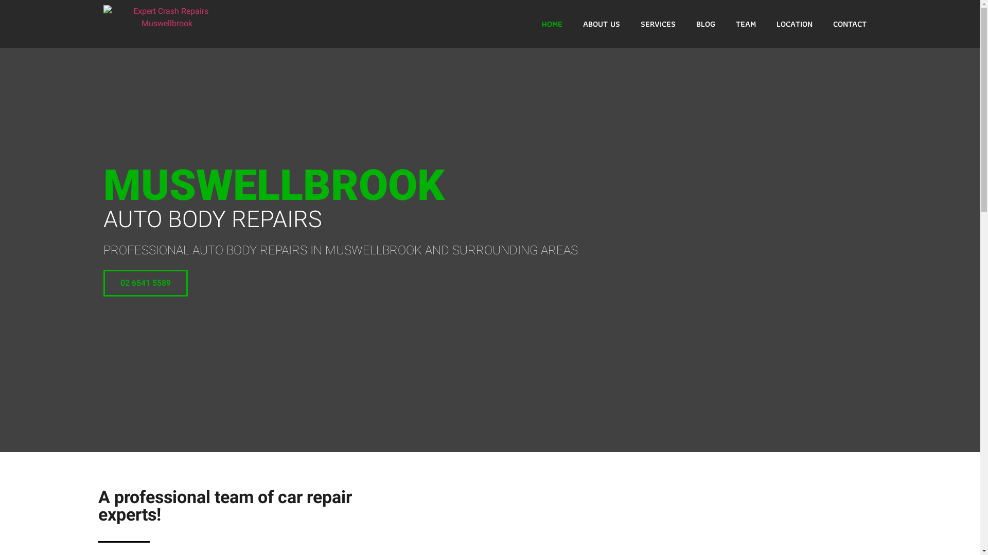  Describe the element at coordinates (850, 24) in the screenshot. I see `CONTACT` at that location.